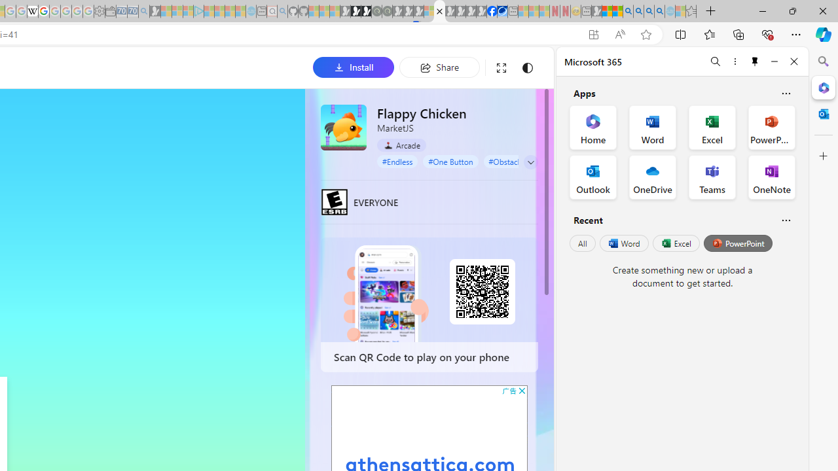 The image size is (838, 471). I want to click on OneDrive Office App, so click(652, 177).